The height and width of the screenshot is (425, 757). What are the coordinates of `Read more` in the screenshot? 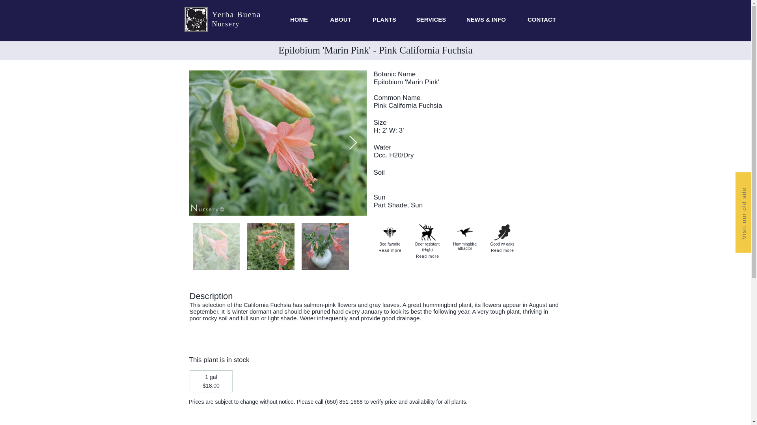 It's located at (390, 250).